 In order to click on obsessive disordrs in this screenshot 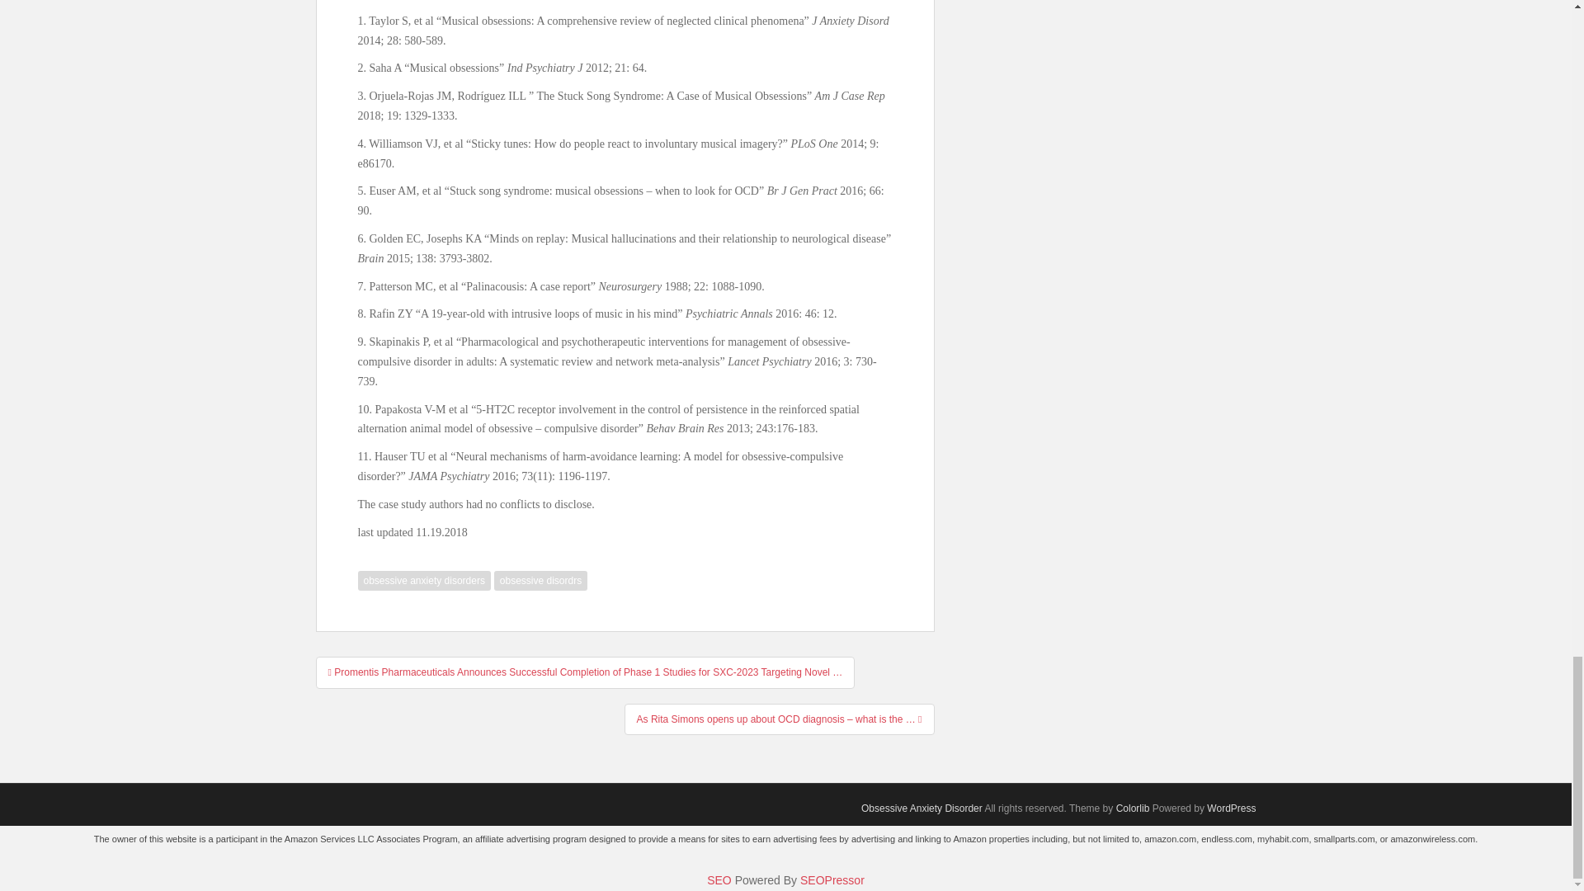, I will do `click(541, 581)`.